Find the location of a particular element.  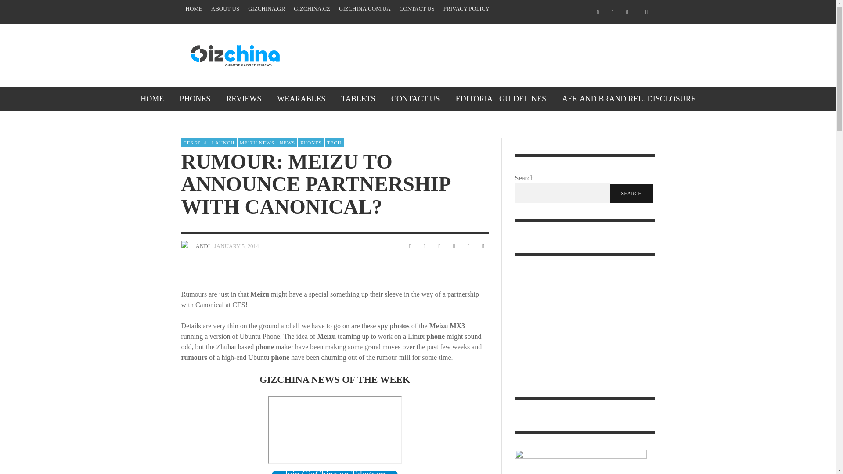

PRIVACY POLICY is located at coordinates (466, 9).